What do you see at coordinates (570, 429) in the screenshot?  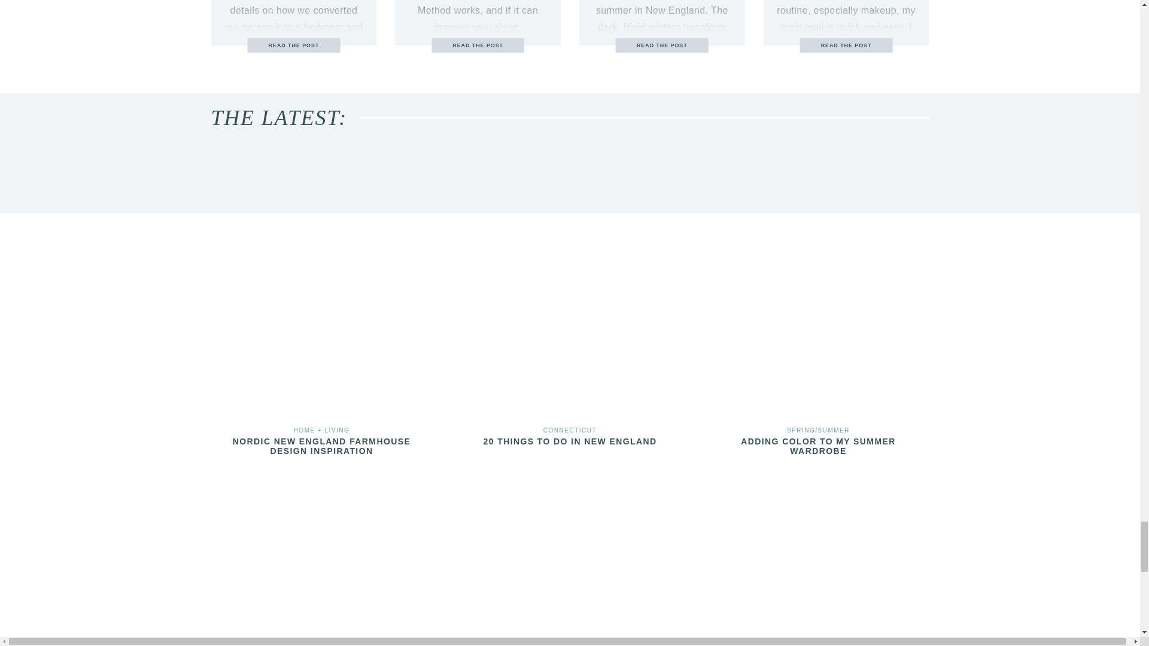 I see `View all posts in Connecticut` at bounding box center [570, 429].